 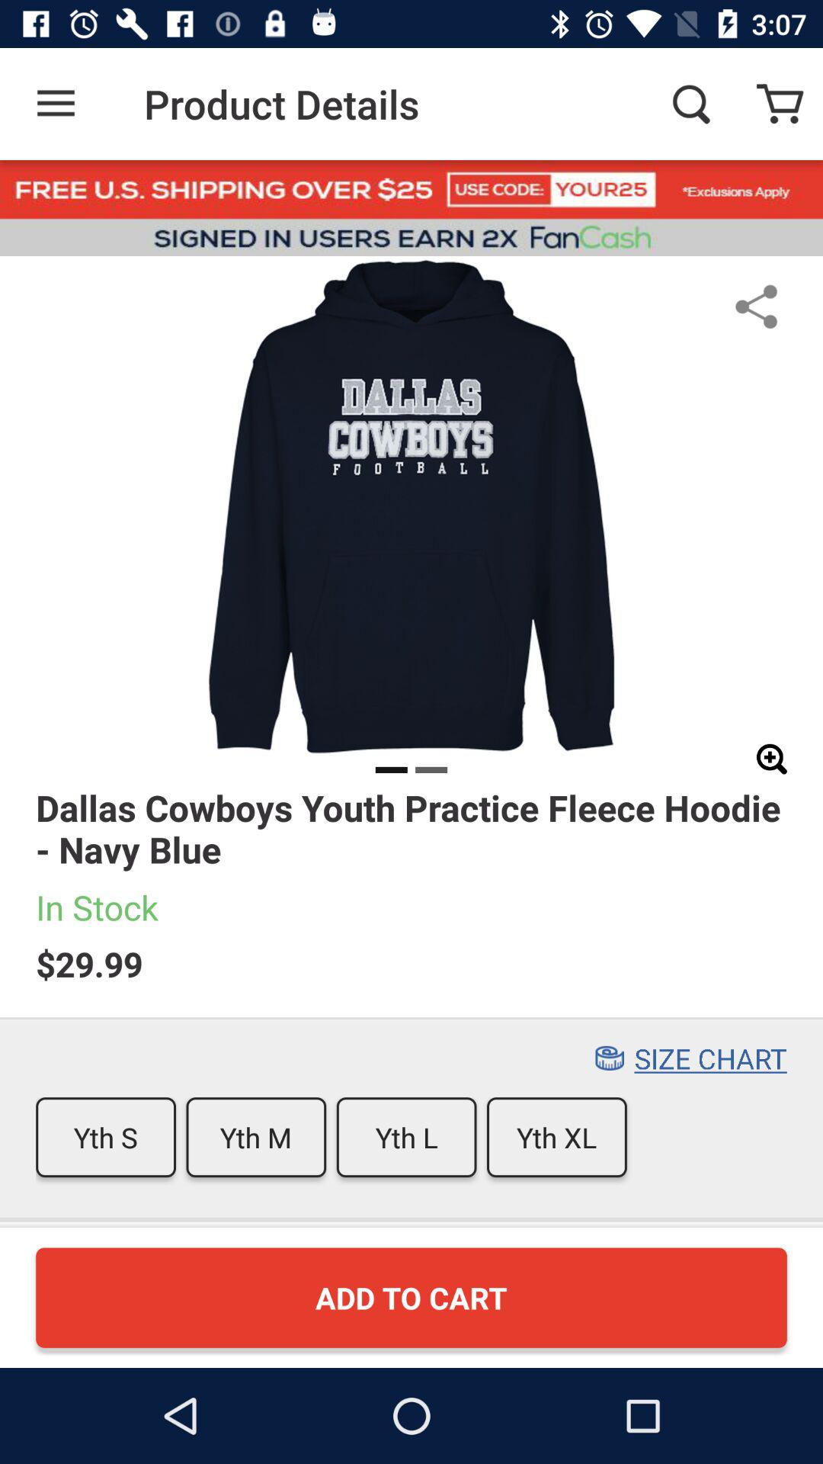 What do you see at coordinates (406, 1138) in the screenshot?
I see `turn on the icon to the right of the yth m icon` at bounding box center [406, 1138].